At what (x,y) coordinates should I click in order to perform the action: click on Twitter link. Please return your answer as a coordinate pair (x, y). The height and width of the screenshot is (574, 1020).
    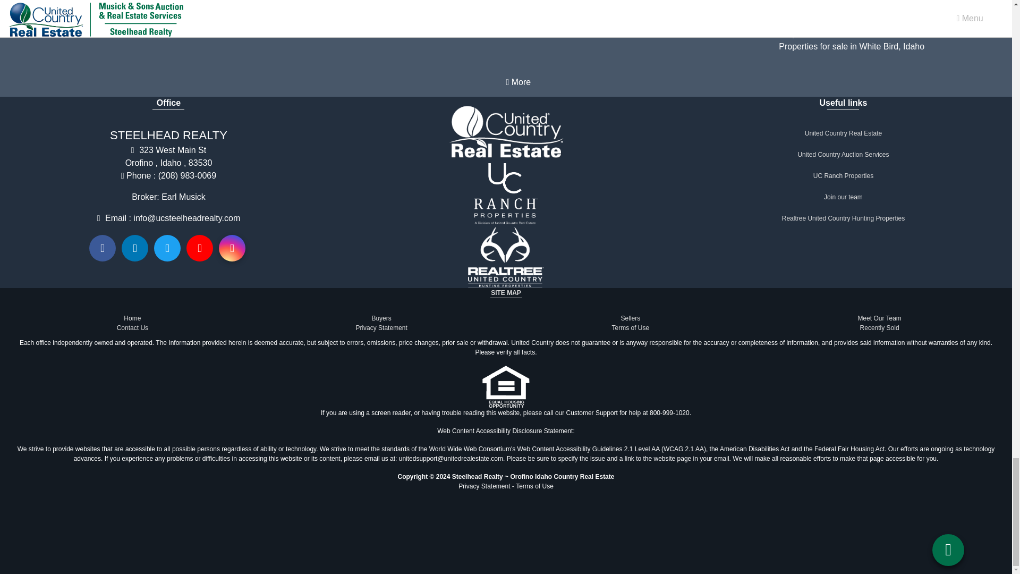
    Looking at the image, I should click on (167, 248).